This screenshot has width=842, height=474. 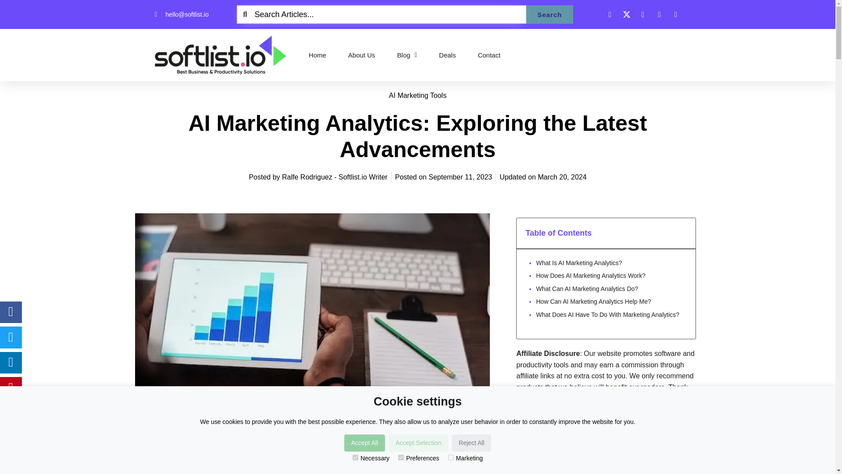 I want to click on Blog, so click(x=407, y=54).